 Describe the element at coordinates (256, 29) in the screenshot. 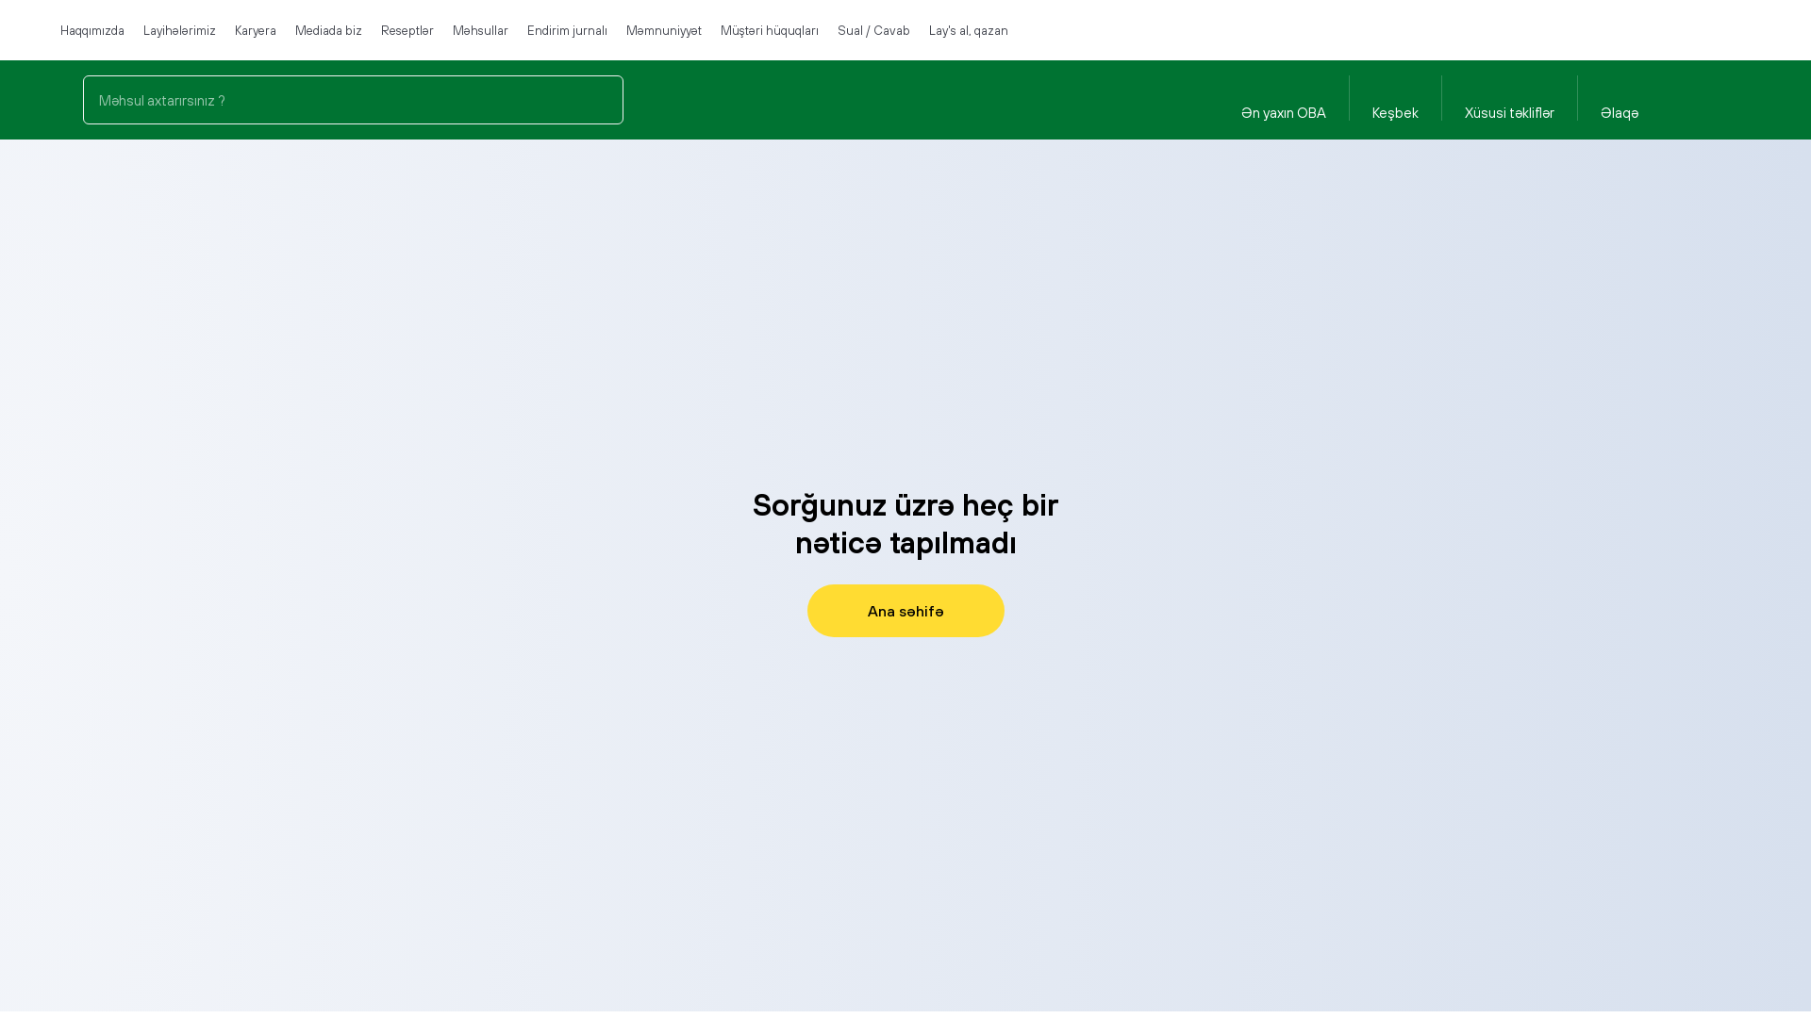

I see `Karyera` at that location.